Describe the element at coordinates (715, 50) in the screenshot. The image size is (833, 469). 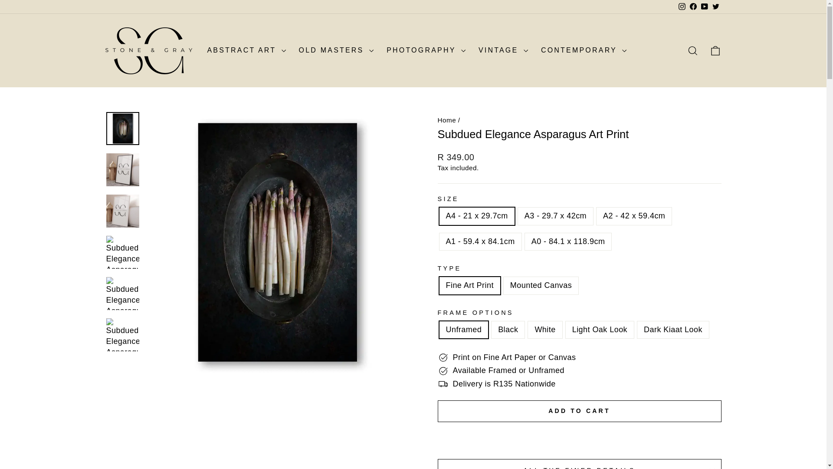
I see `ICON-BAG-MINIMAL` at that location.